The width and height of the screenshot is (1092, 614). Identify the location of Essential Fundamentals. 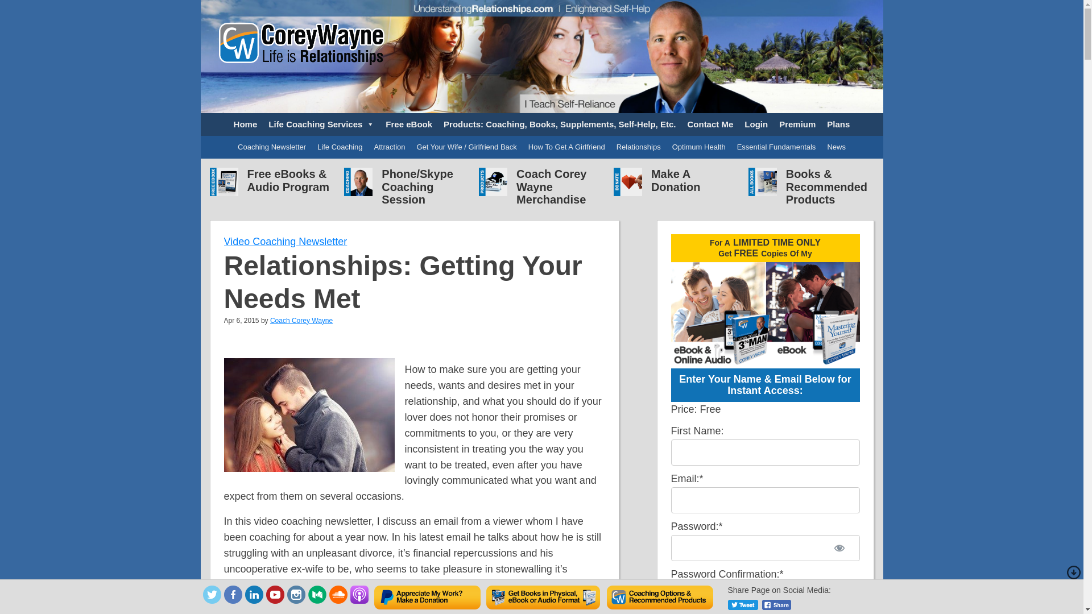
(777, 147).